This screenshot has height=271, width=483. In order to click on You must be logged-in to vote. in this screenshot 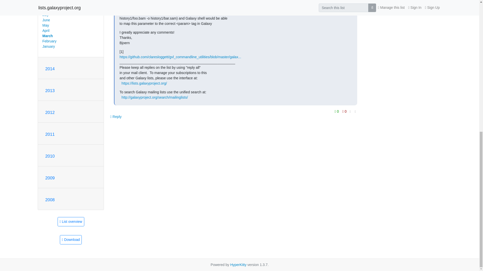, I will do `click(337, 111)`.